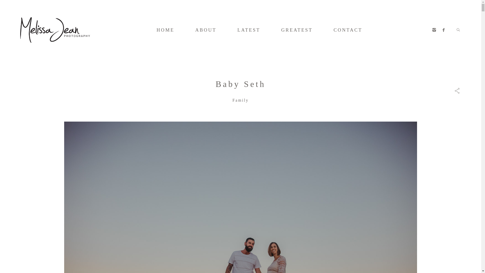 The height and width of the screenshot is (273, 485). What do you see at coordinates (206, 30) in the screenshot?
I see `ABOUT` at bounding box center [206, 30].